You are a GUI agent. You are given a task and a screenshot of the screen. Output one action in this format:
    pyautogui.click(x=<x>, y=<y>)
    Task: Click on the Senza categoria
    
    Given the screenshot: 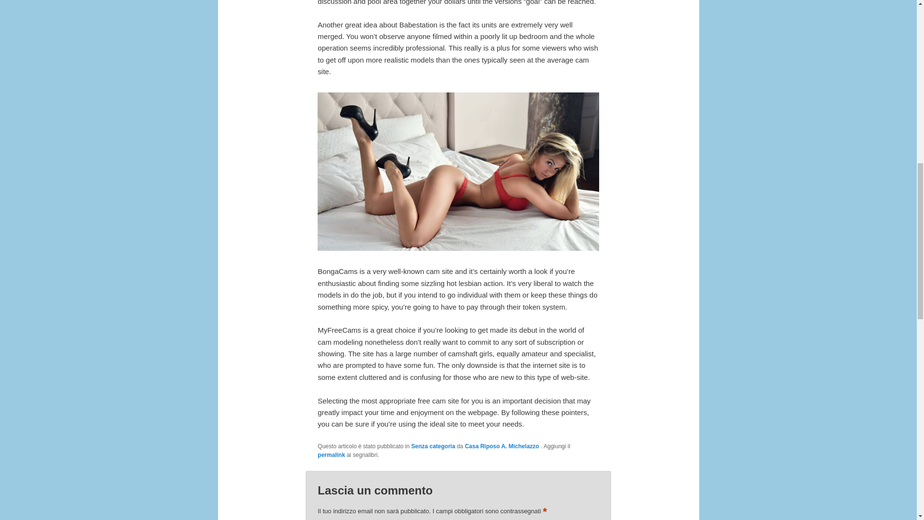 What is the action you would take?
    pyautogui.click(x=433, y=446)
    